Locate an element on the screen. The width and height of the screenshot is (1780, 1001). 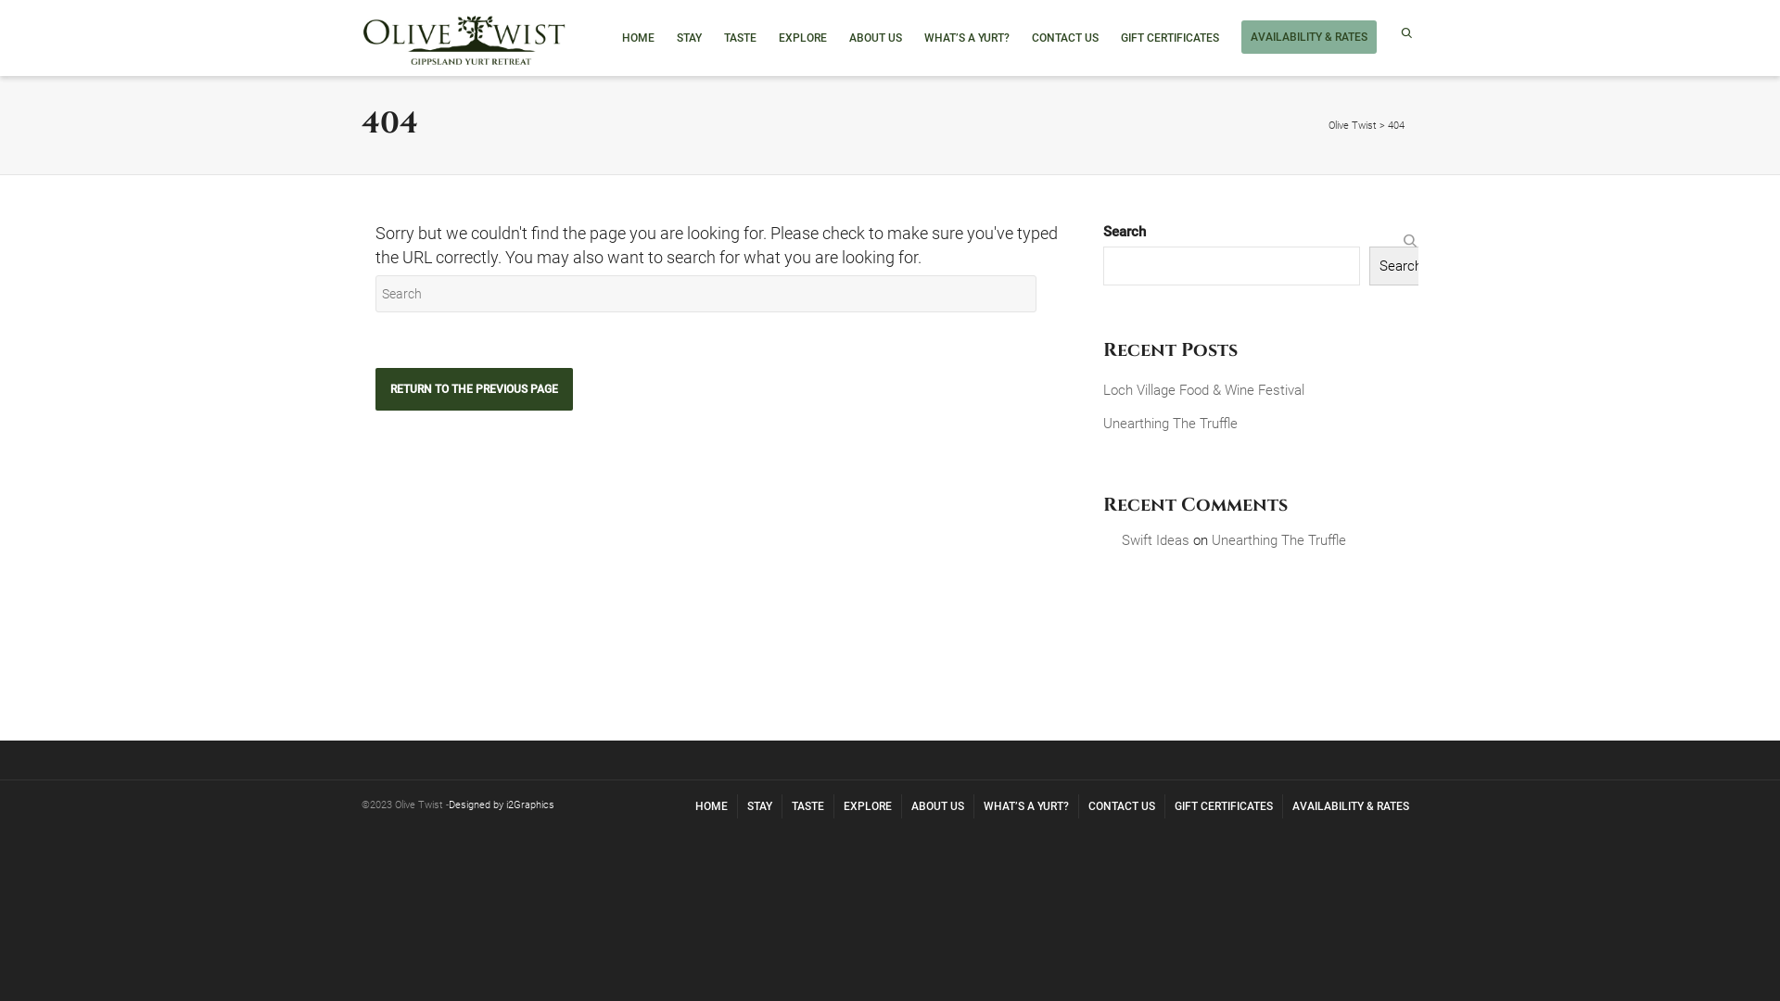
CONTACT US is located at coordinates (1065, 39).